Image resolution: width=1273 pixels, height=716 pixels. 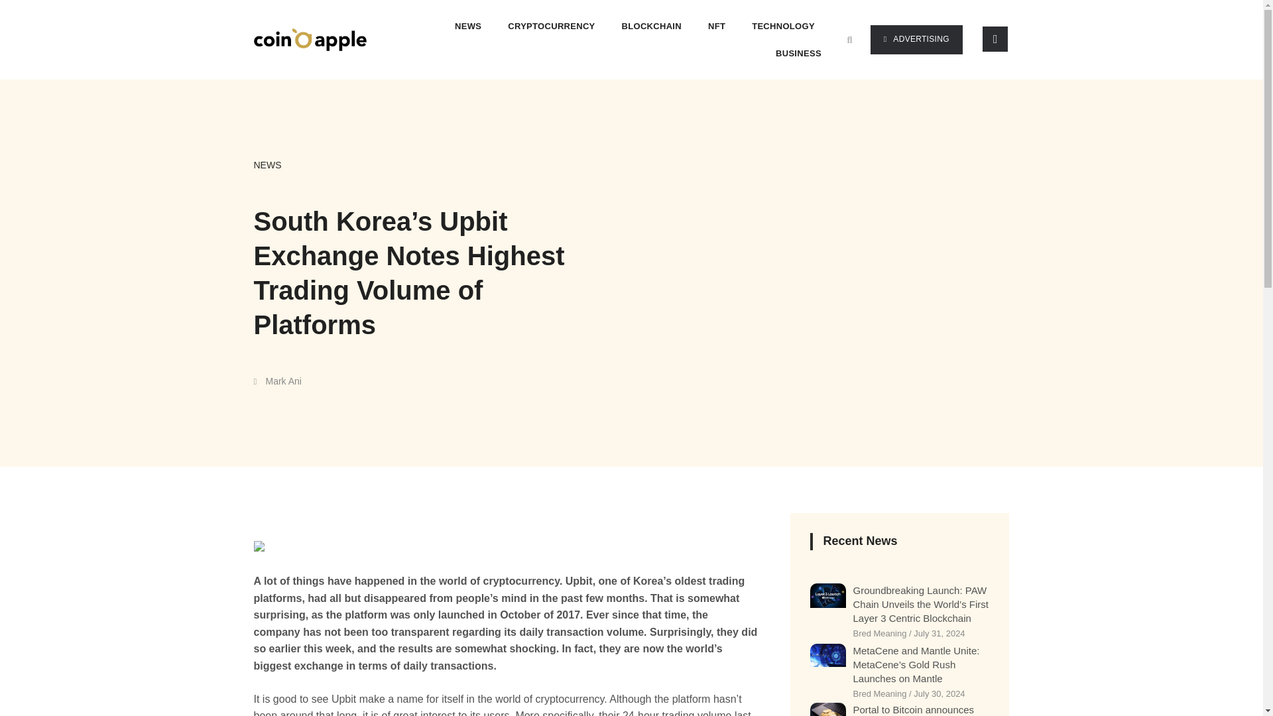 I want to click on NFT, so click(x=716, y=27).